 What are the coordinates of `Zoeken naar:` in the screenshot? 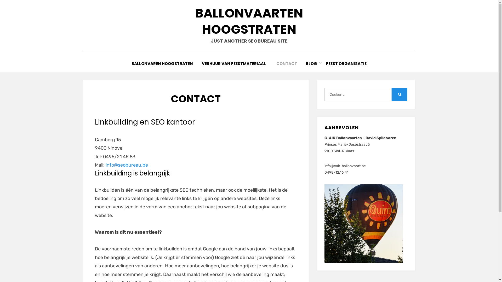 It's located at (358, 95).